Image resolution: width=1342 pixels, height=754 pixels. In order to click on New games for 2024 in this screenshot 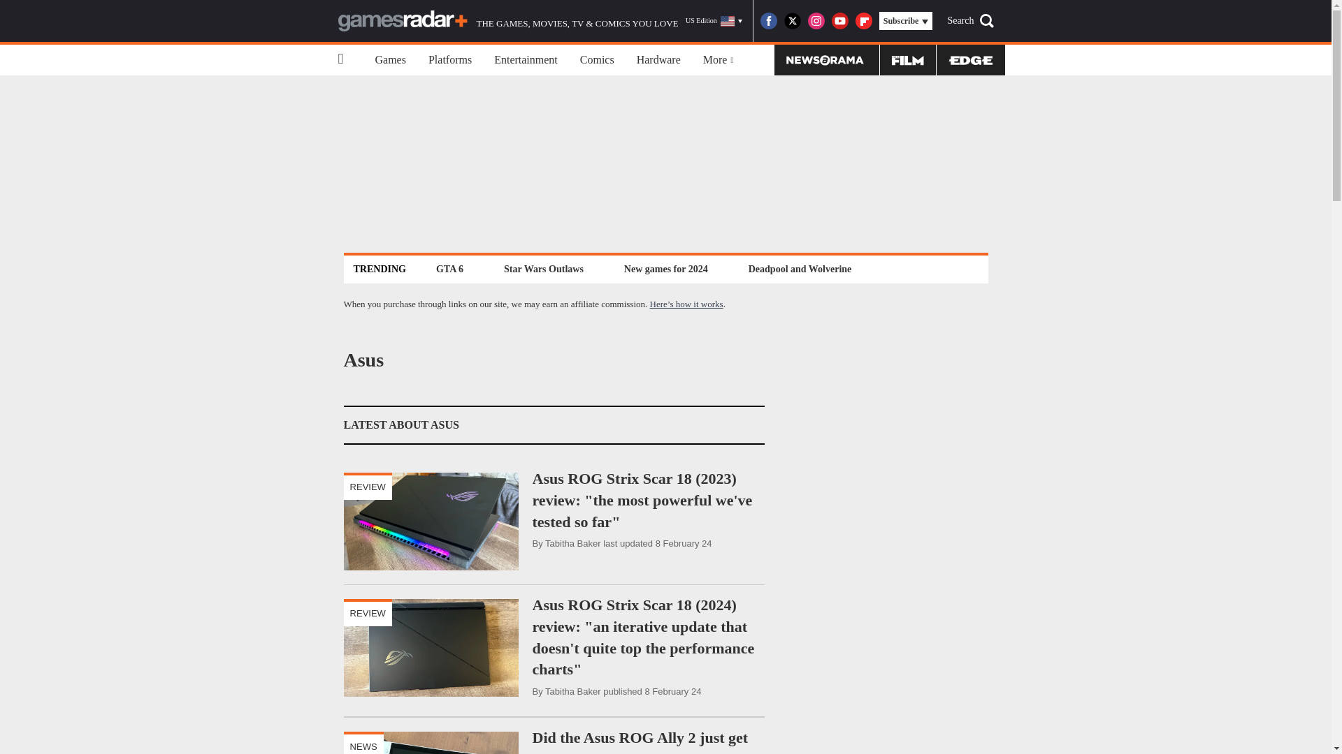, I will do `click(665, 269)`.